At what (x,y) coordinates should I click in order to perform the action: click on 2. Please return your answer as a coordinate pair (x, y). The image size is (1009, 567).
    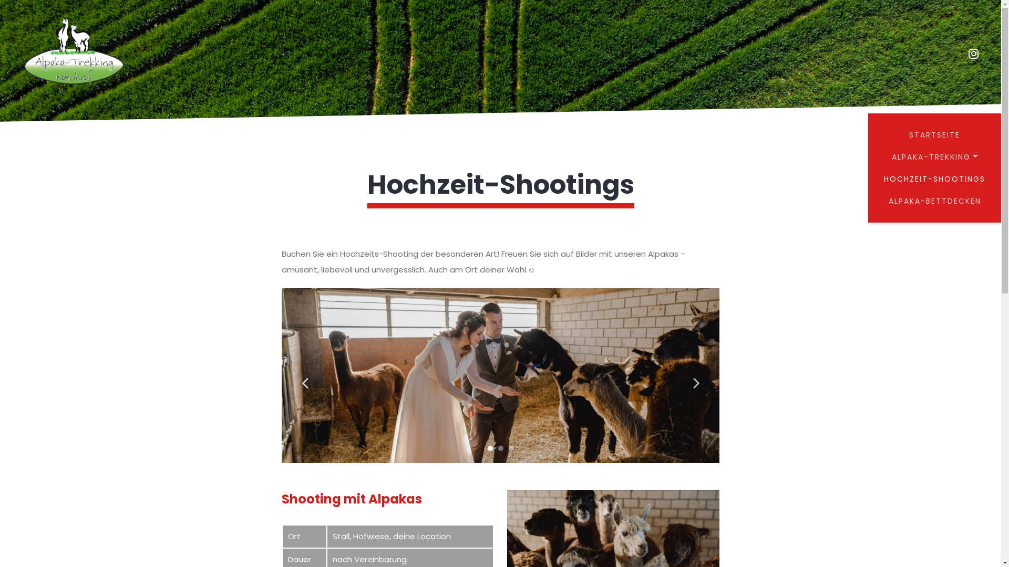
    Looking at the image, I should click on (501, 448).